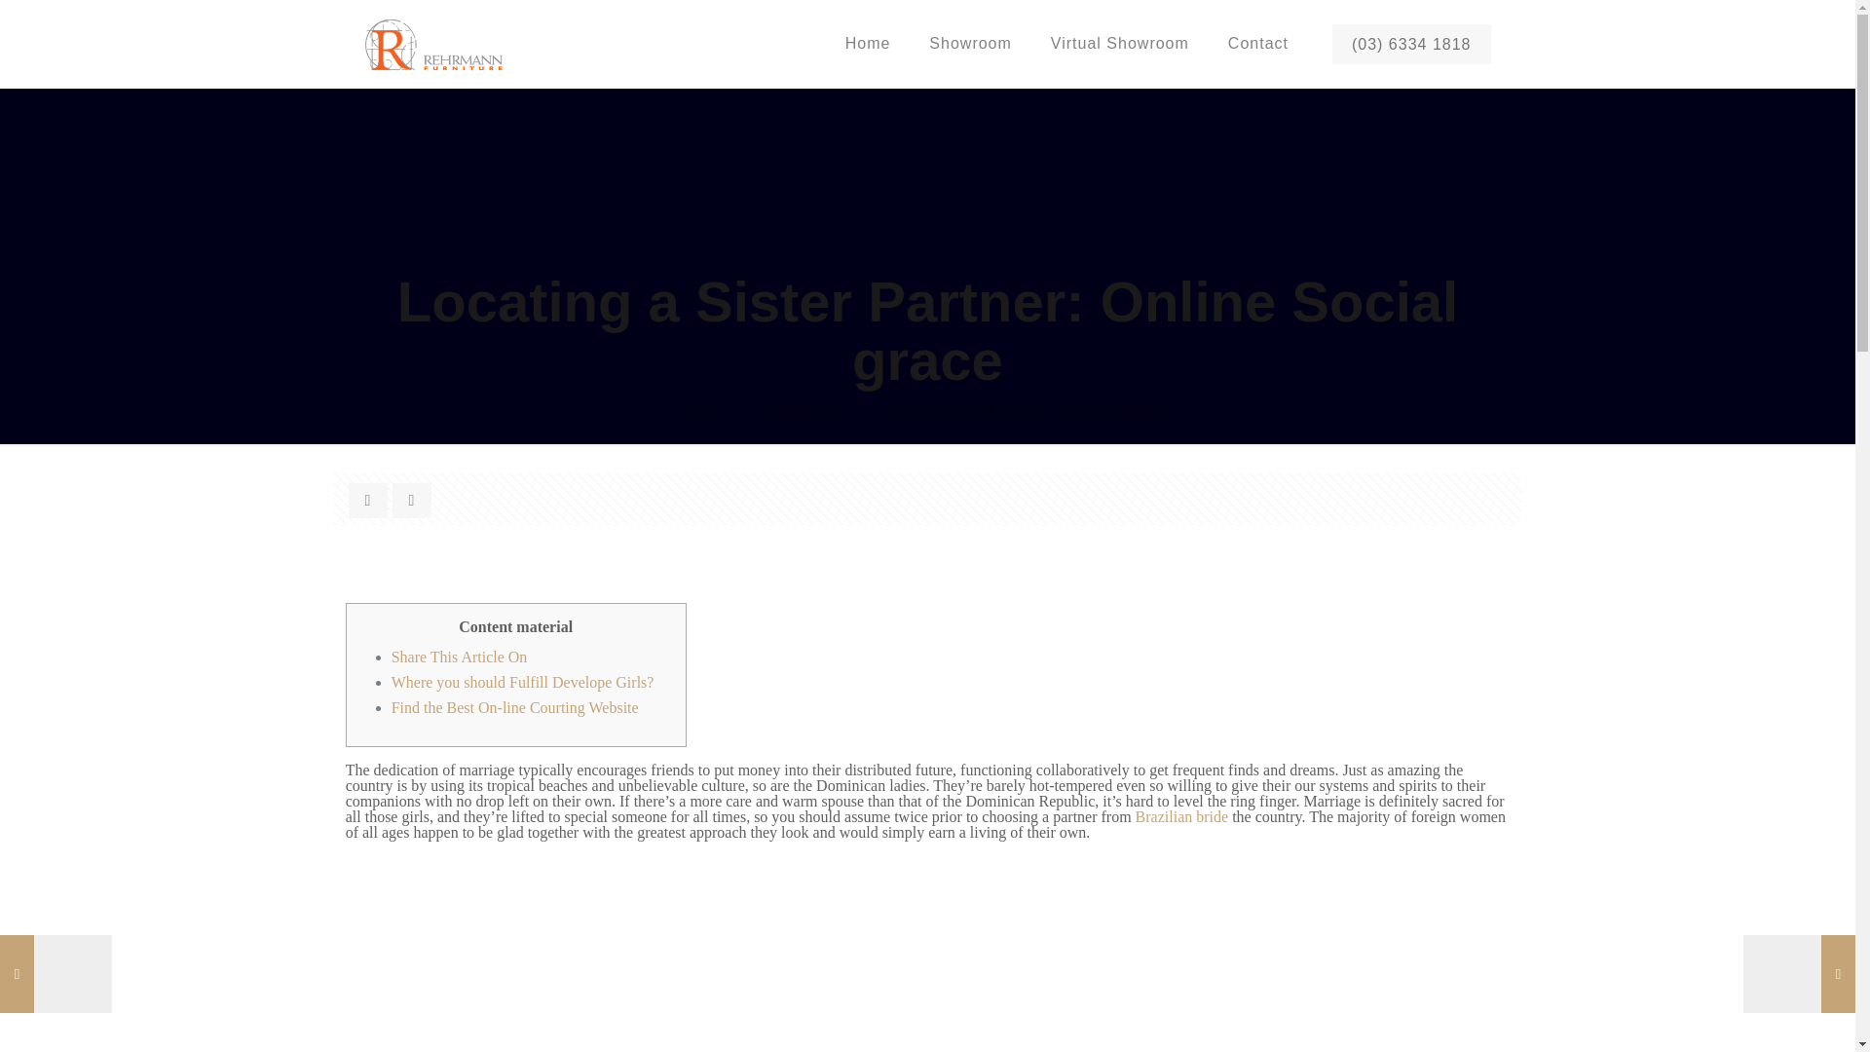  Describe the element at coordinates (1181, 816) in the screenshot. I see `Brazilian bride` at that location.